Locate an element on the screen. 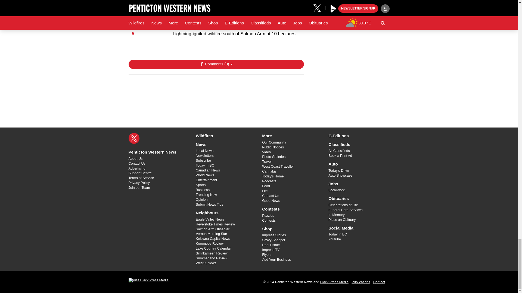 This screenshot has width=522, height=293. X is located at coordinates (134, 138).